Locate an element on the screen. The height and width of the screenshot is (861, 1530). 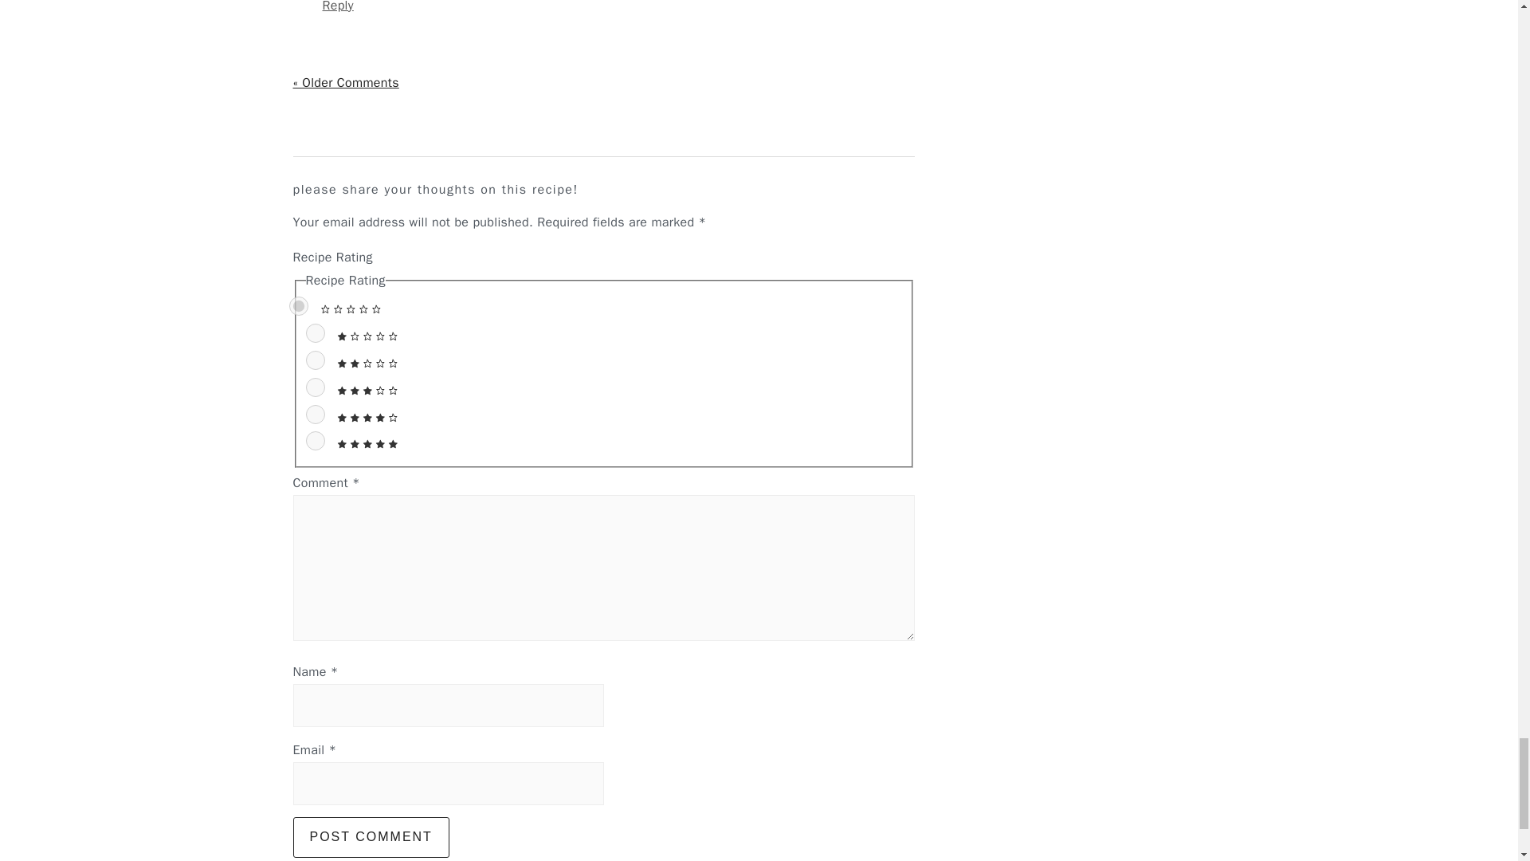
Post Comment is located at coordinates (371, 836).